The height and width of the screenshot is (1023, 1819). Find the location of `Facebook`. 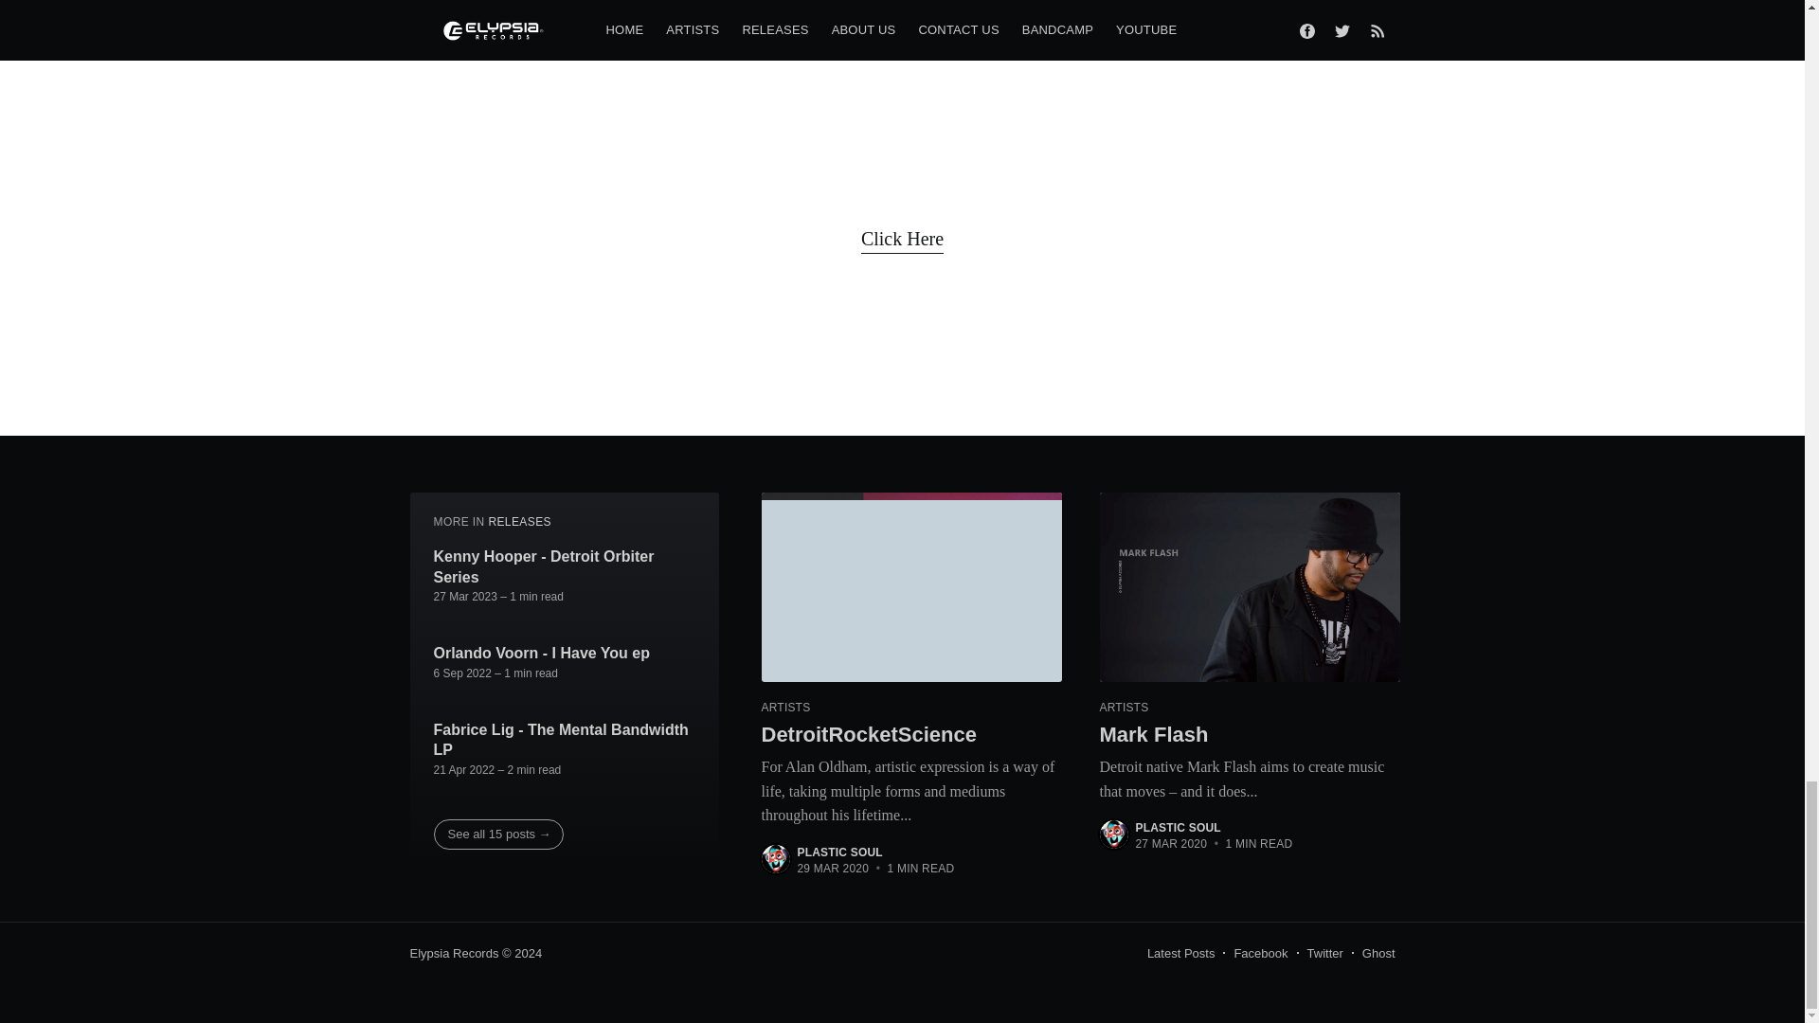

Facebook is located at coordinates (1260, 953).